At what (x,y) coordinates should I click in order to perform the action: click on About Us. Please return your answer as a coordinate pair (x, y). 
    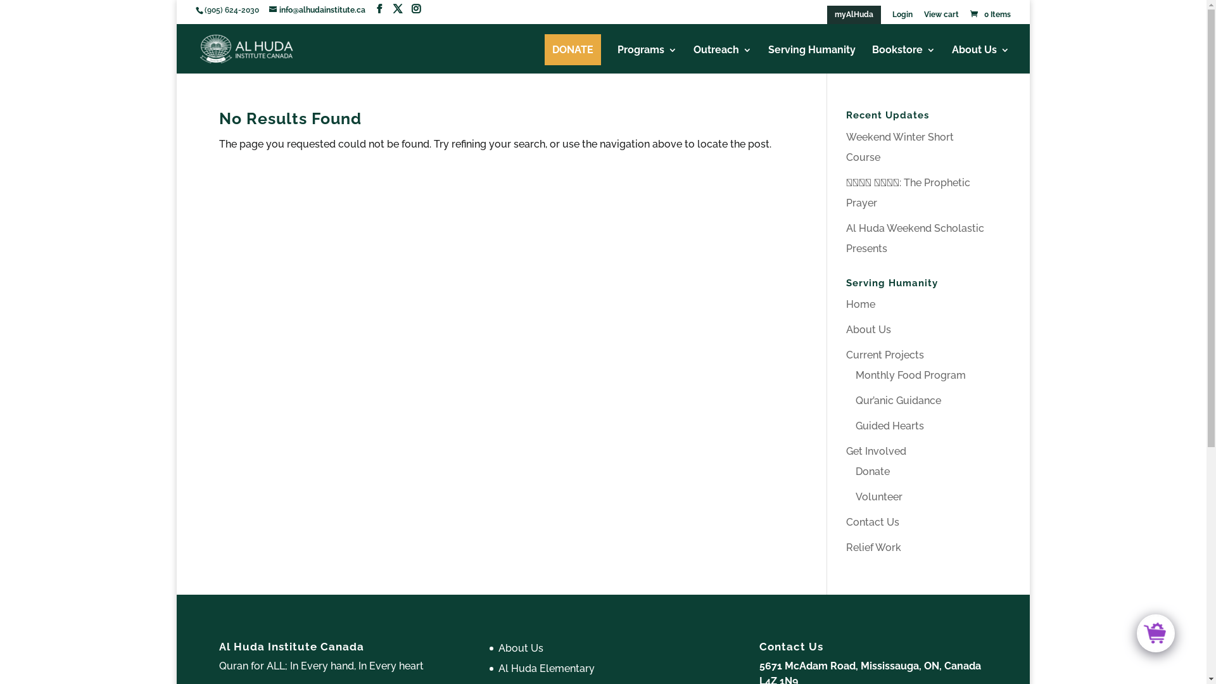
    Looking at the image, I should click on (521, 649).